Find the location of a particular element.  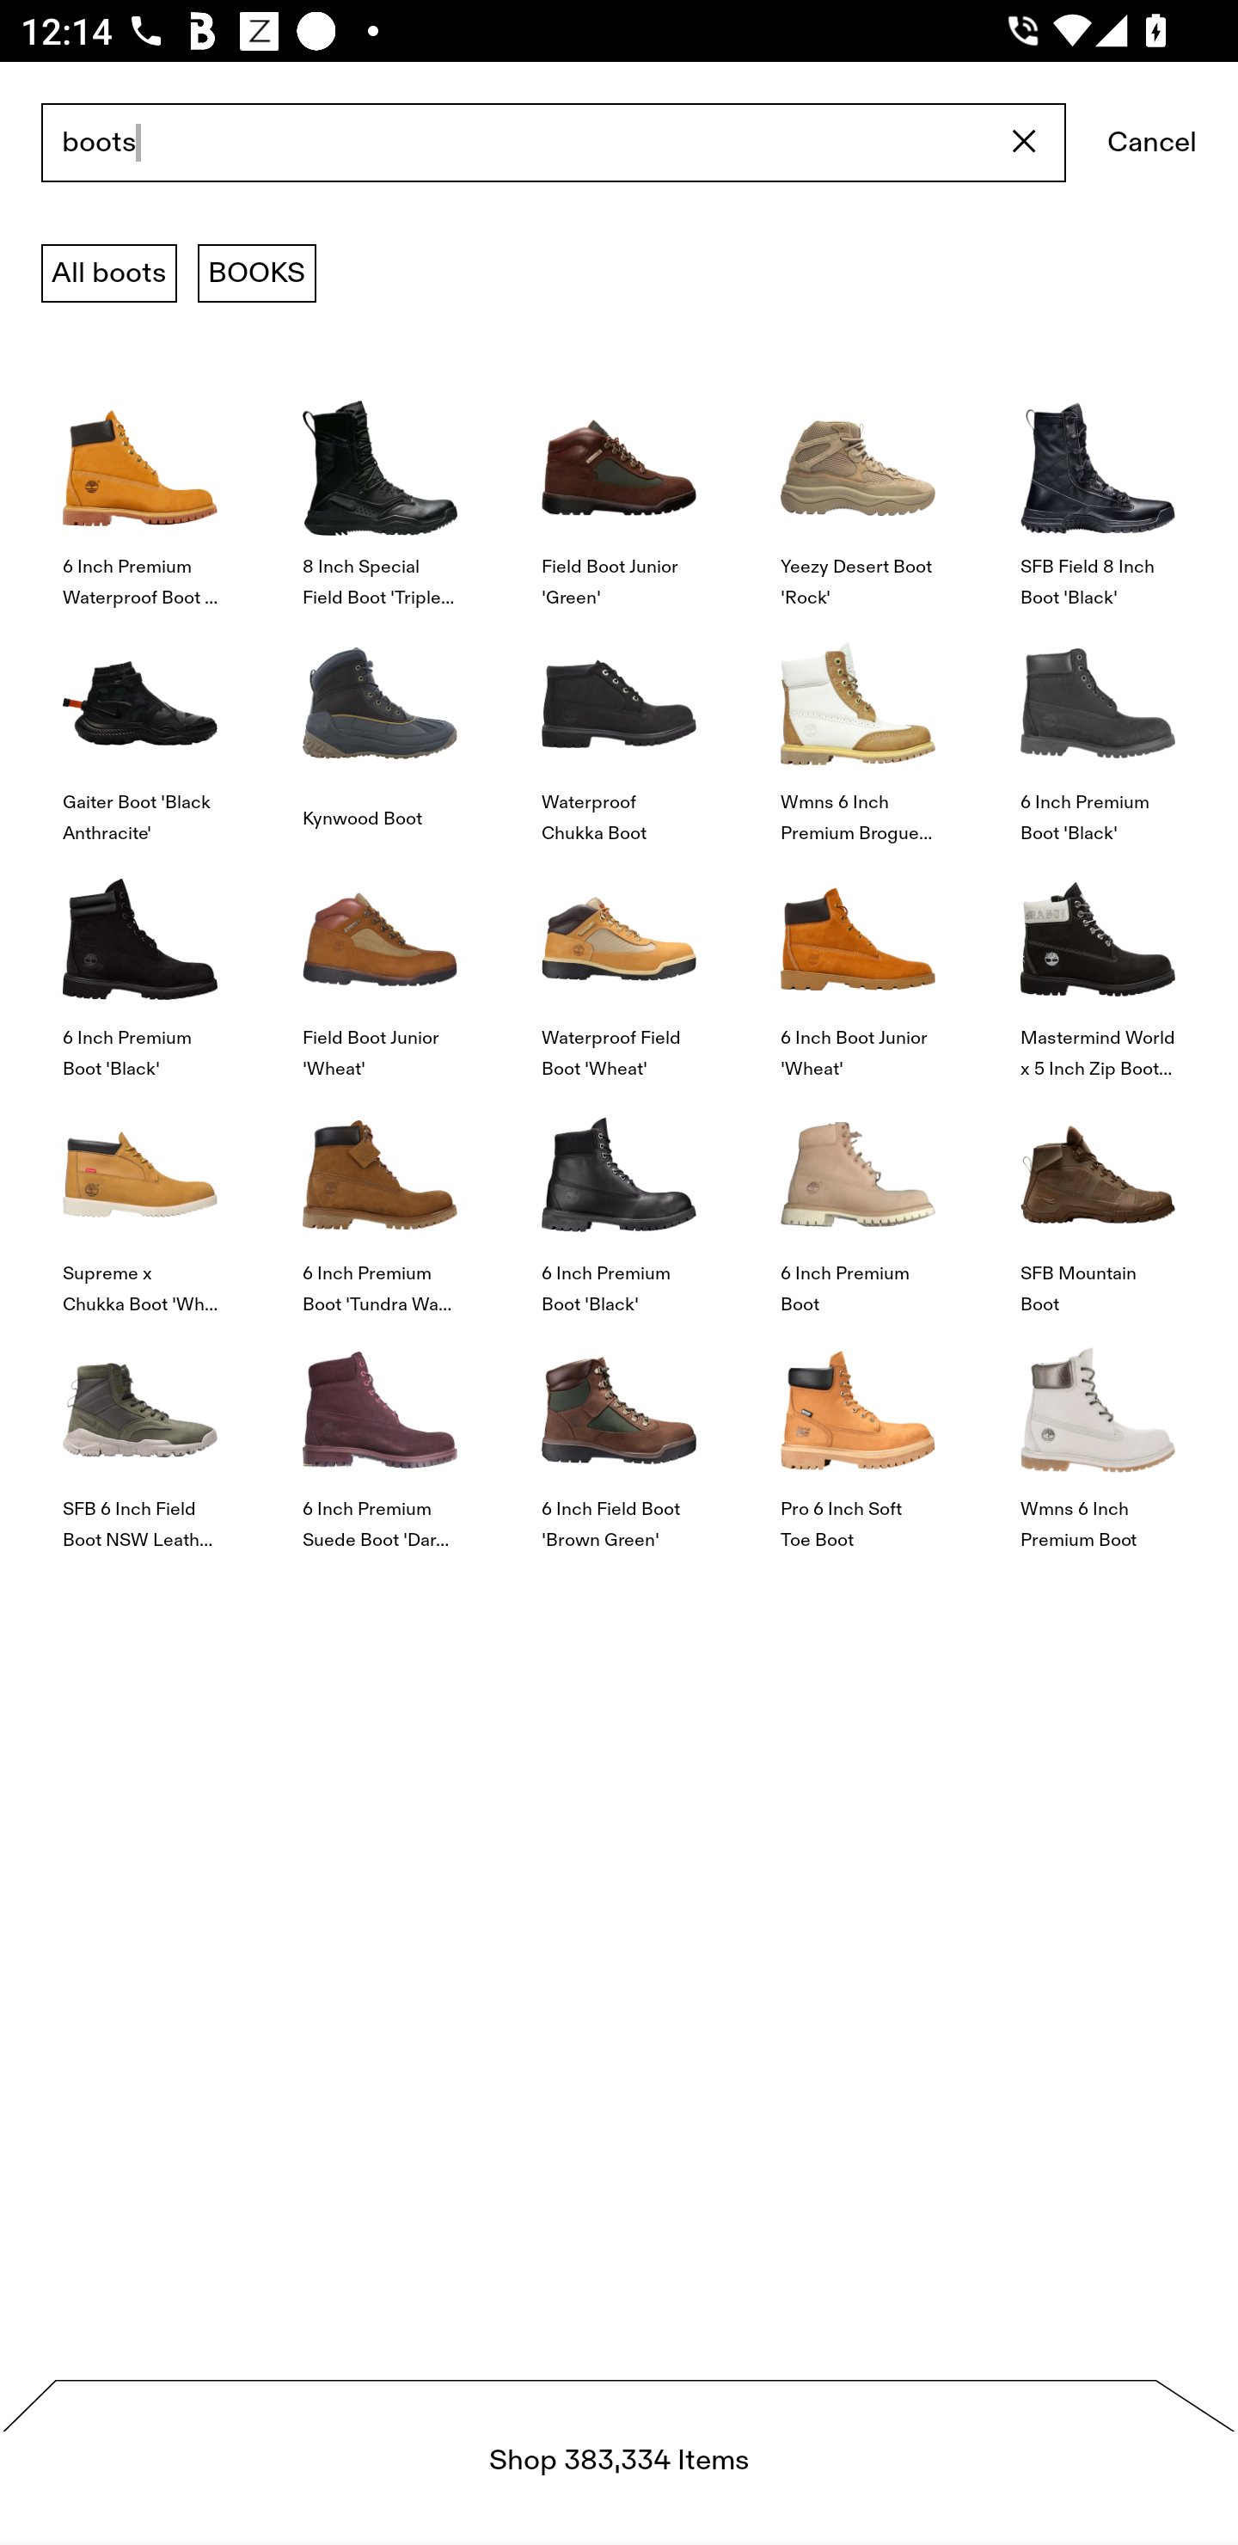

SFB 6 Inch Field Boot NSW Leather 'Cargo Khaki' is located at coordinates (140, 1435).